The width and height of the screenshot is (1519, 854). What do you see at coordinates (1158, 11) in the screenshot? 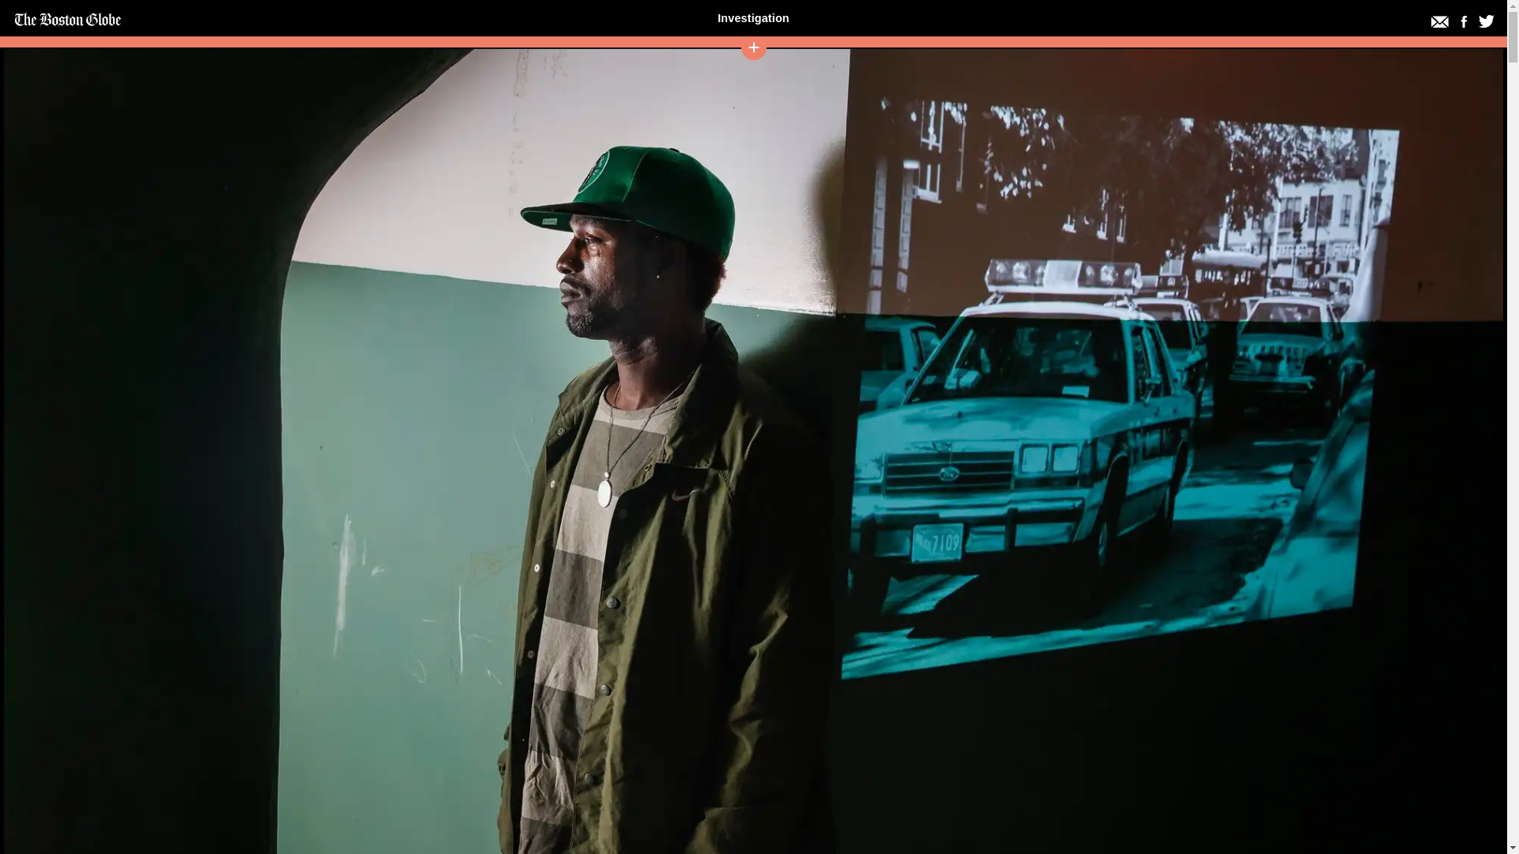
I see `Podcast` at bounding box center [1158, 11].